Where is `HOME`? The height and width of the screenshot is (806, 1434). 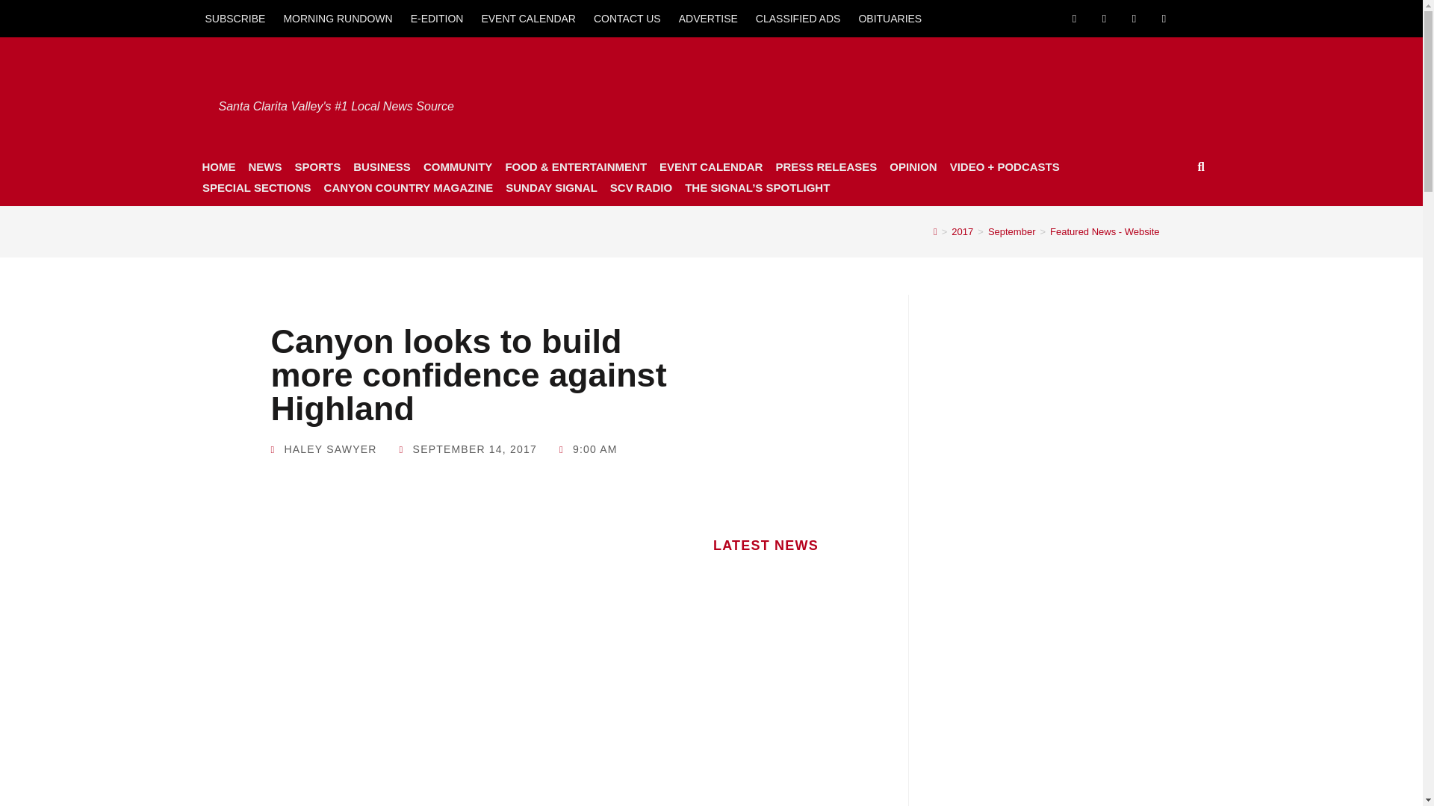
HOME is located at coordinates (218, 166).